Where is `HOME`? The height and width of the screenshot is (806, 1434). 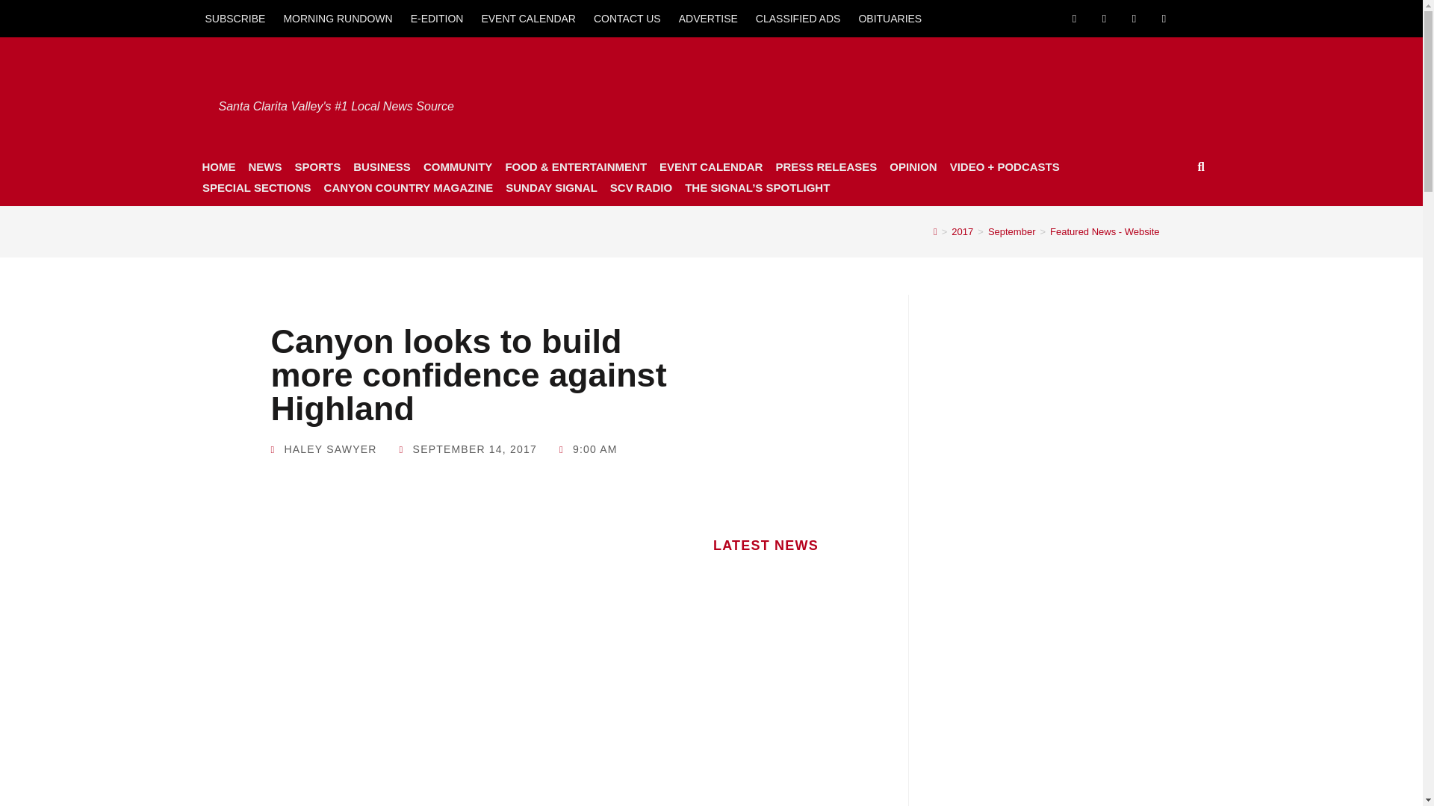
HOME is located at coordinates (218, 166).